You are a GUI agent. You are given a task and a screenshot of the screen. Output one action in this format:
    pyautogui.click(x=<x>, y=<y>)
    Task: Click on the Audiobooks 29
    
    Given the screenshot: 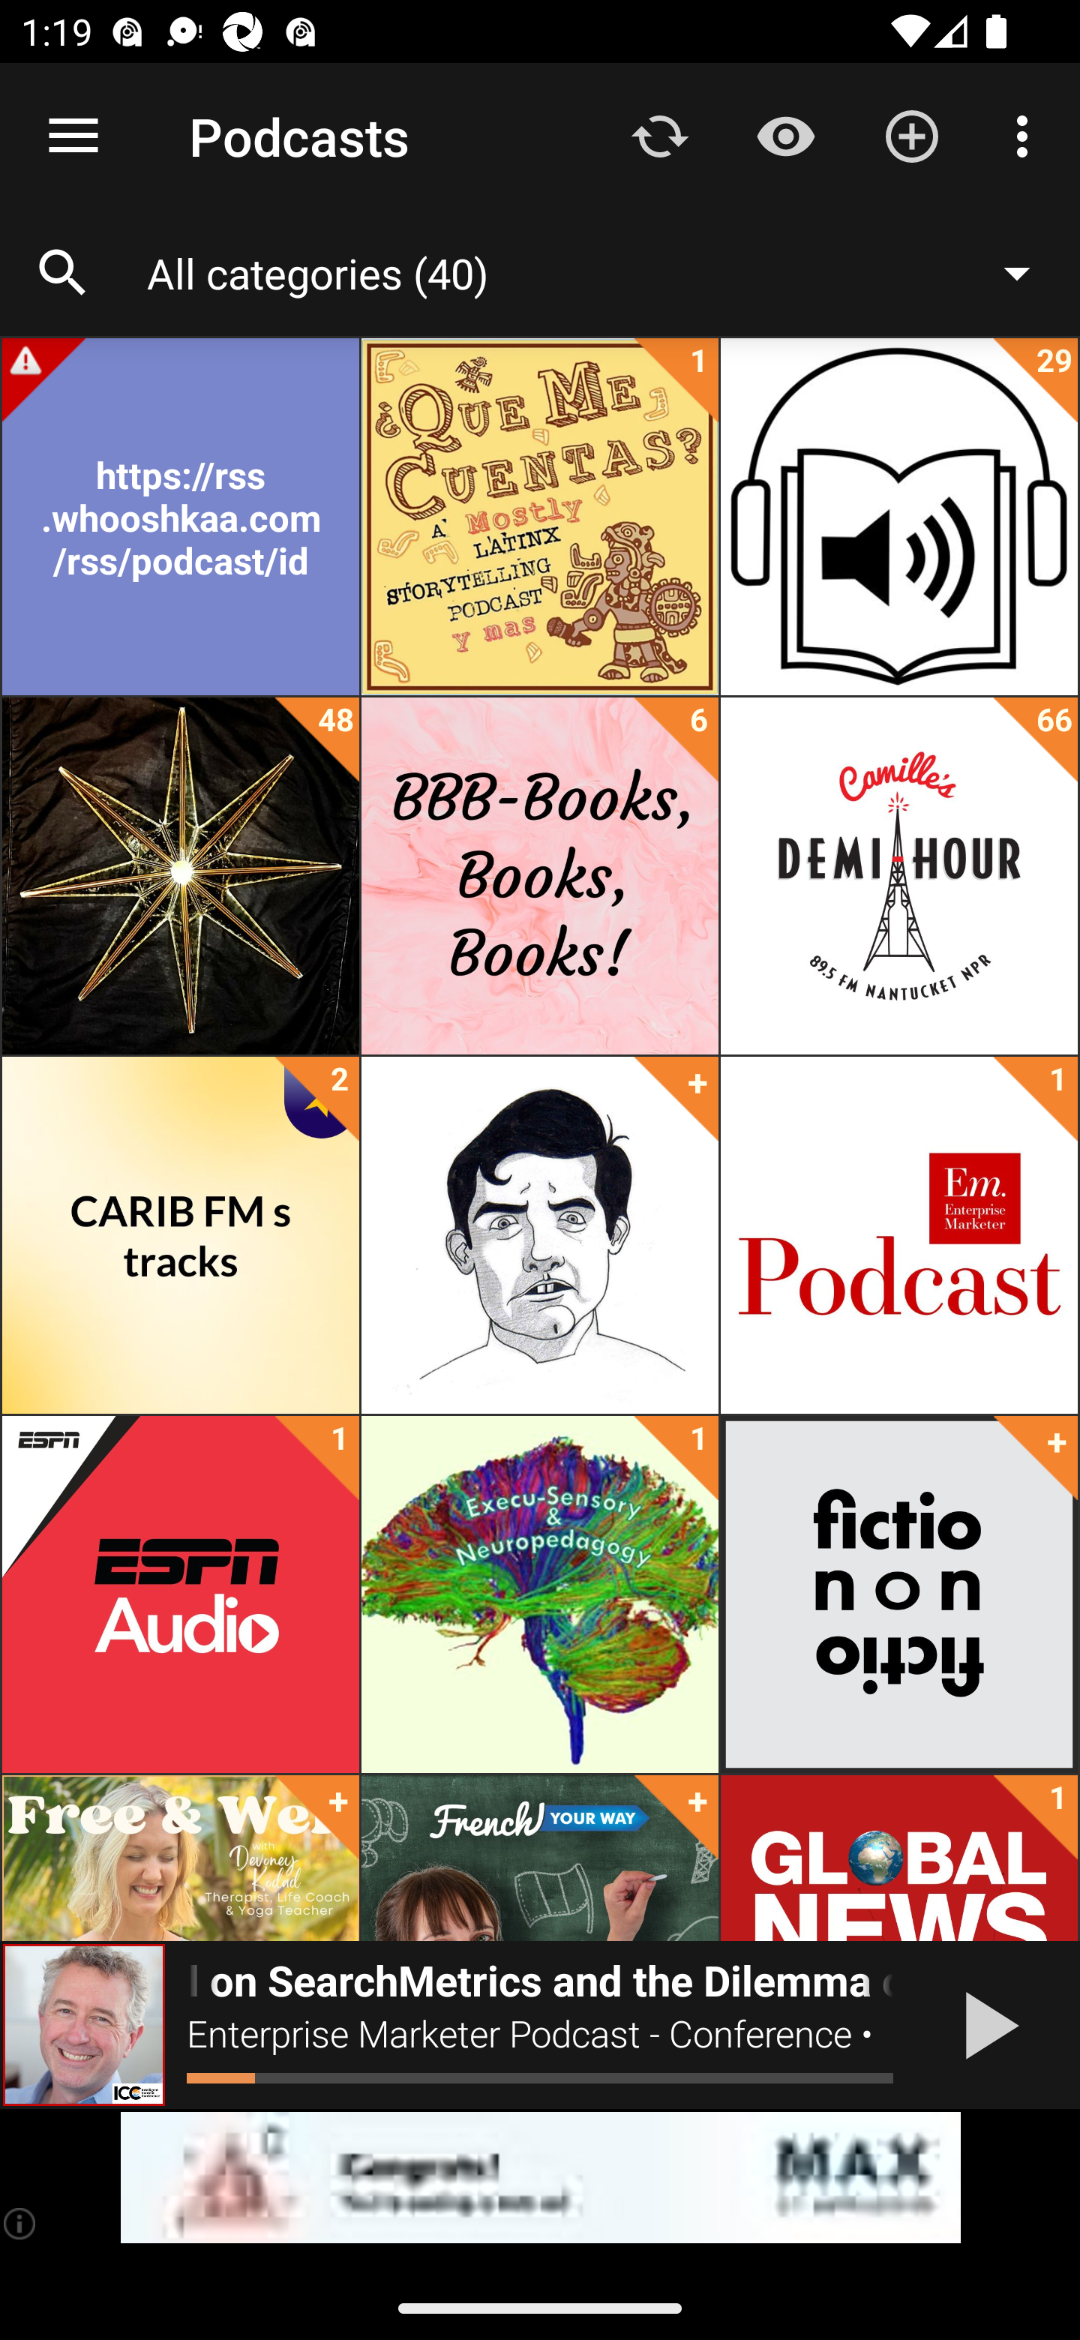 What is the action you would take?
    pyautogui.click(x=898, y=517)
    